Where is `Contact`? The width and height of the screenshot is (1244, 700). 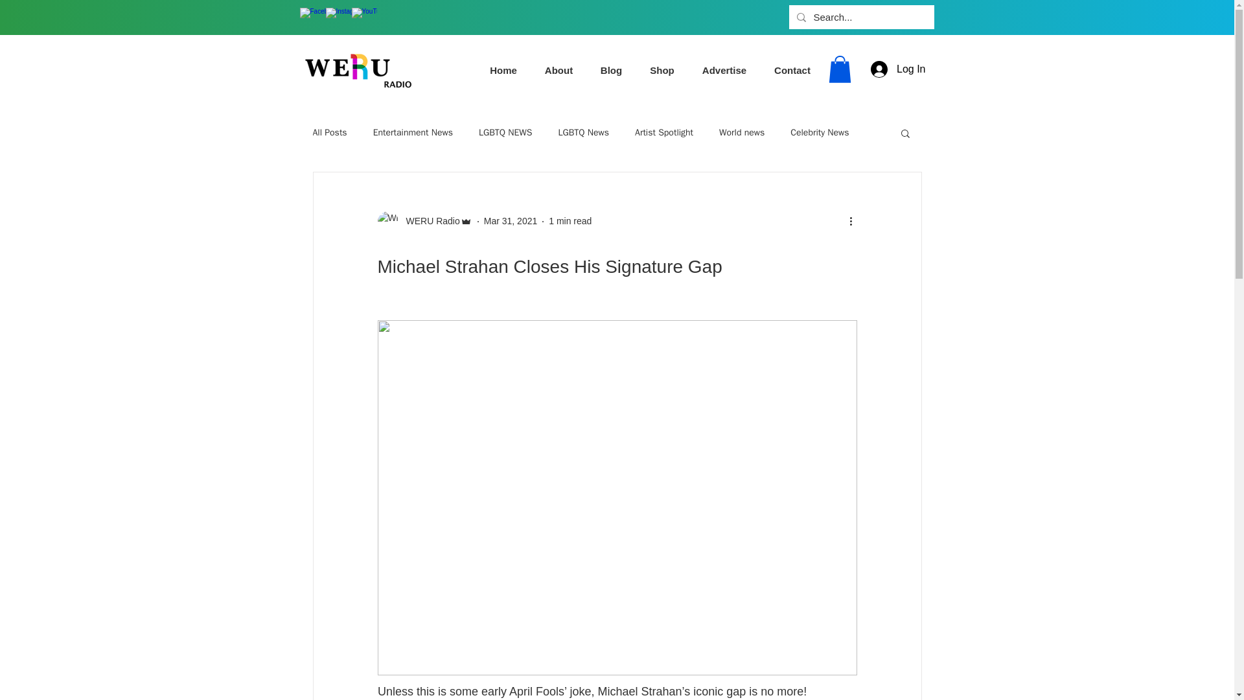
Contact is located at coordinates (792, 70).